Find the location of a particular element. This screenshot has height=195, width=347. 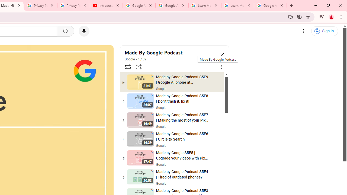

Shuffle playlist is located at coordinates (139, 67).